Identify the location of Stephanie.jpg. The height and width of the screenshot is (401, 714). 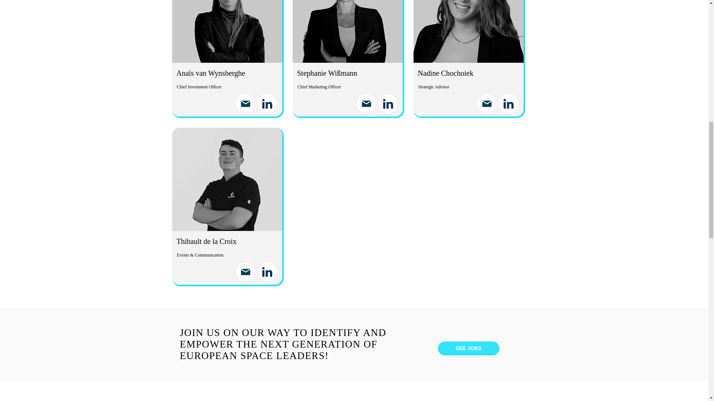
(347, 31).